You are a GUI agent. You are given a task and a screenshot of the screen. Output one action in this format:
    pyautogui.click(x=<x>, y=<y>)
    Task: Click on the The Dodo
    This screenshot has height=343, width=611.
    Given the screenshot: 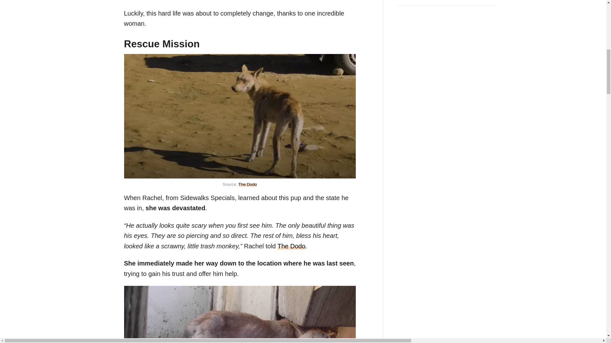 What is the action you would take?
    pyautogui.click(x=248, y=184)
    